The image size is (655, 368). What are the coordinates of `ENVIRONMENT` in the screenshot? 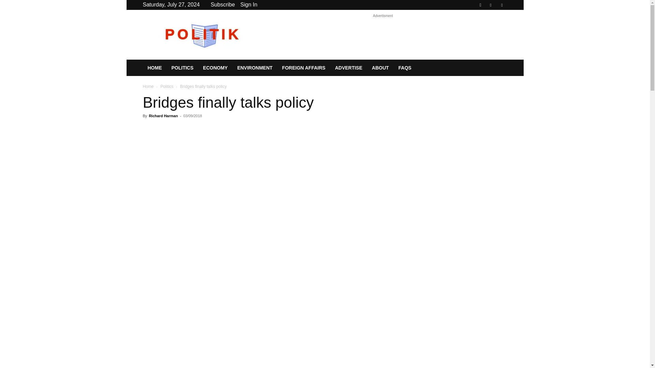 It's located at (254, 67).